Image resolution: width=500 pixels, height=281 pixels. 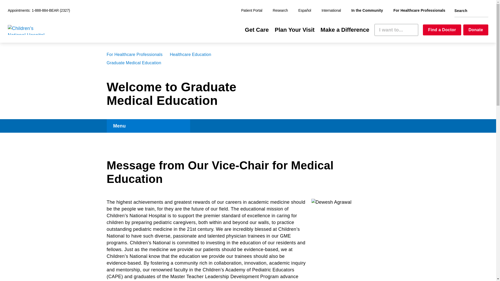 I want to click on In the Community, so click(x=367, y=11).